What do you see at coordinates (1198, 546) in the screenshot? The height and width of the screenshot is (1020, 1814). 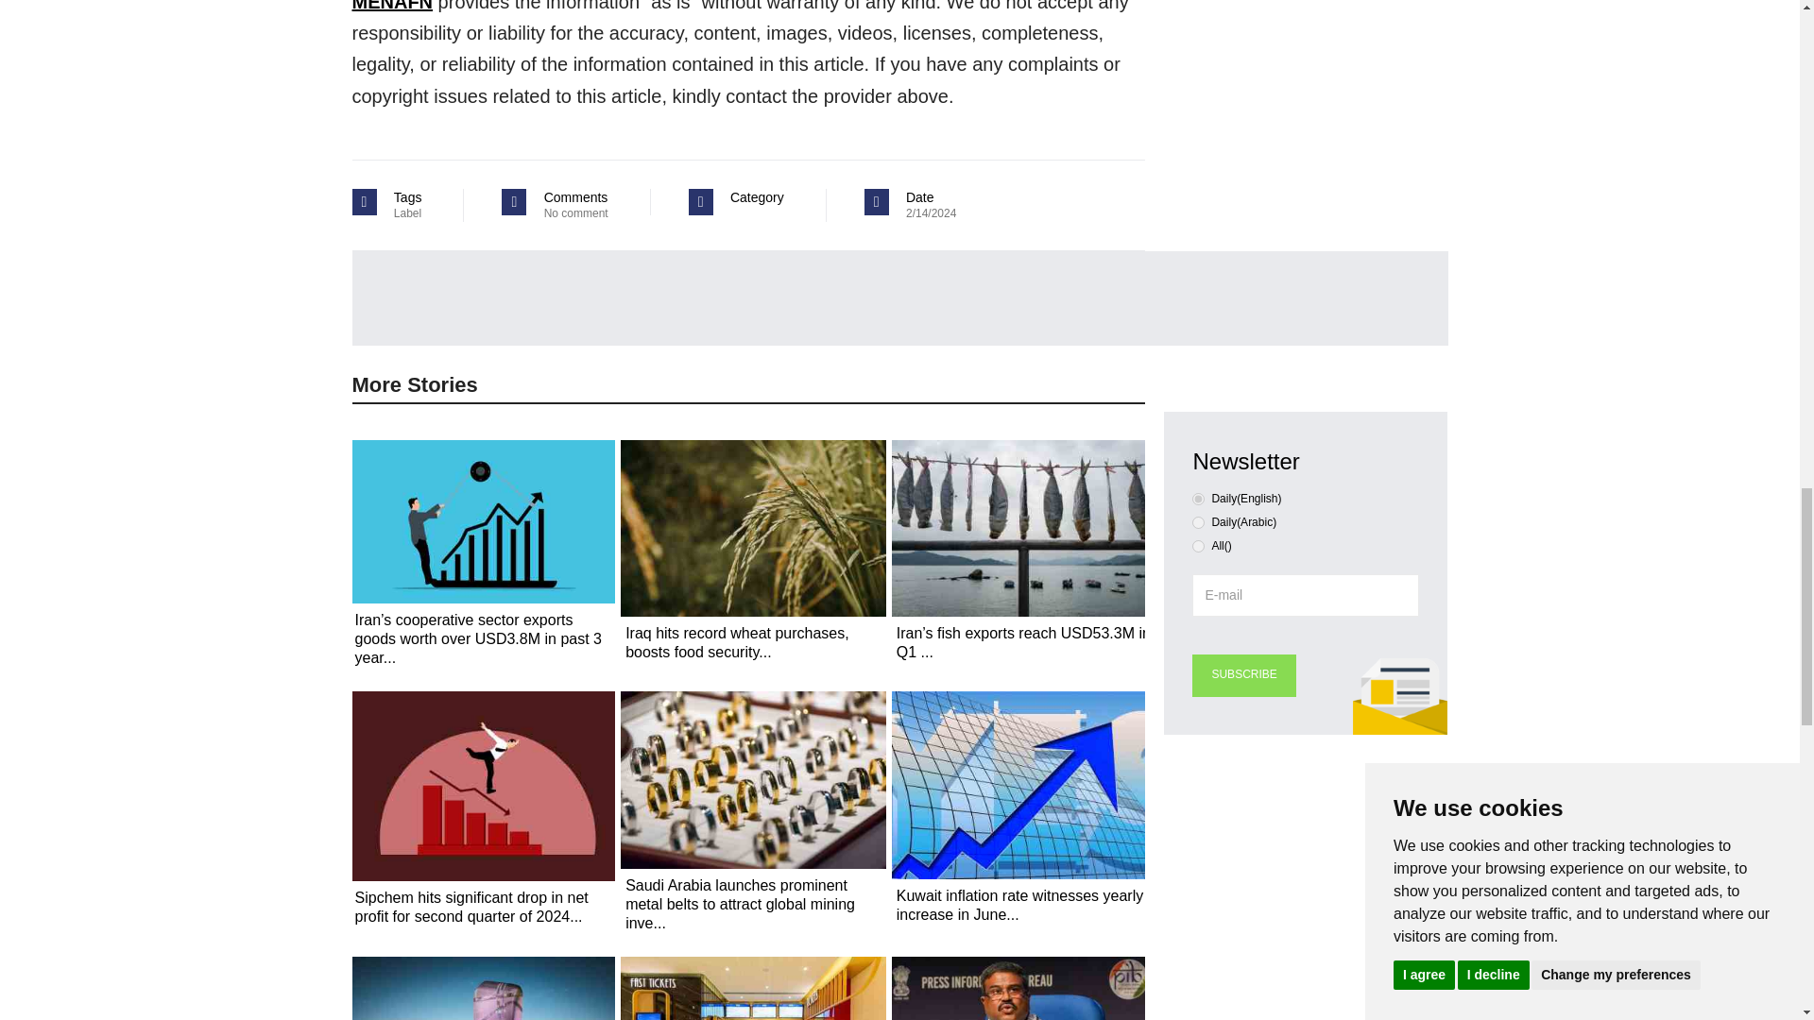 I see `2` at bounding box center [1198, 546].